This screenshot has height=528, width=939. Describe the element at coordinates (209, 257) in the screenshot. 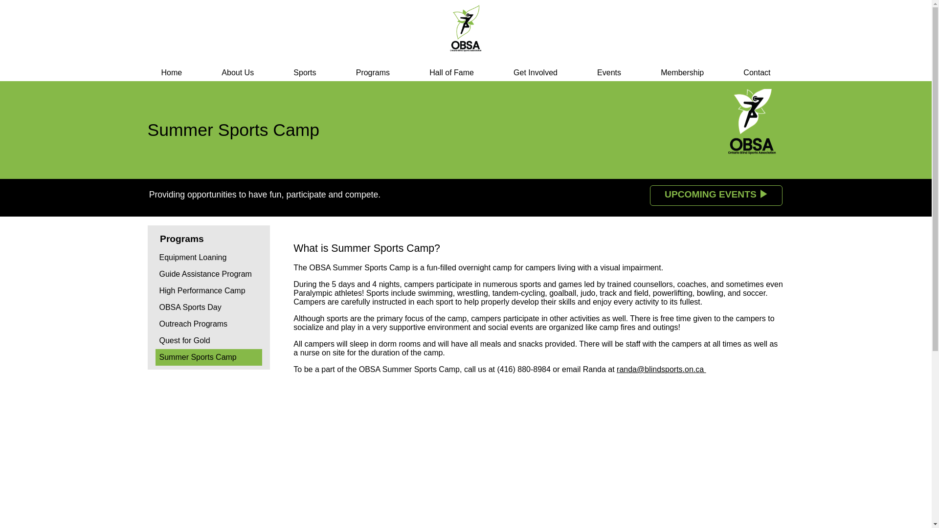

I see `Equipment Loaning` at that location.